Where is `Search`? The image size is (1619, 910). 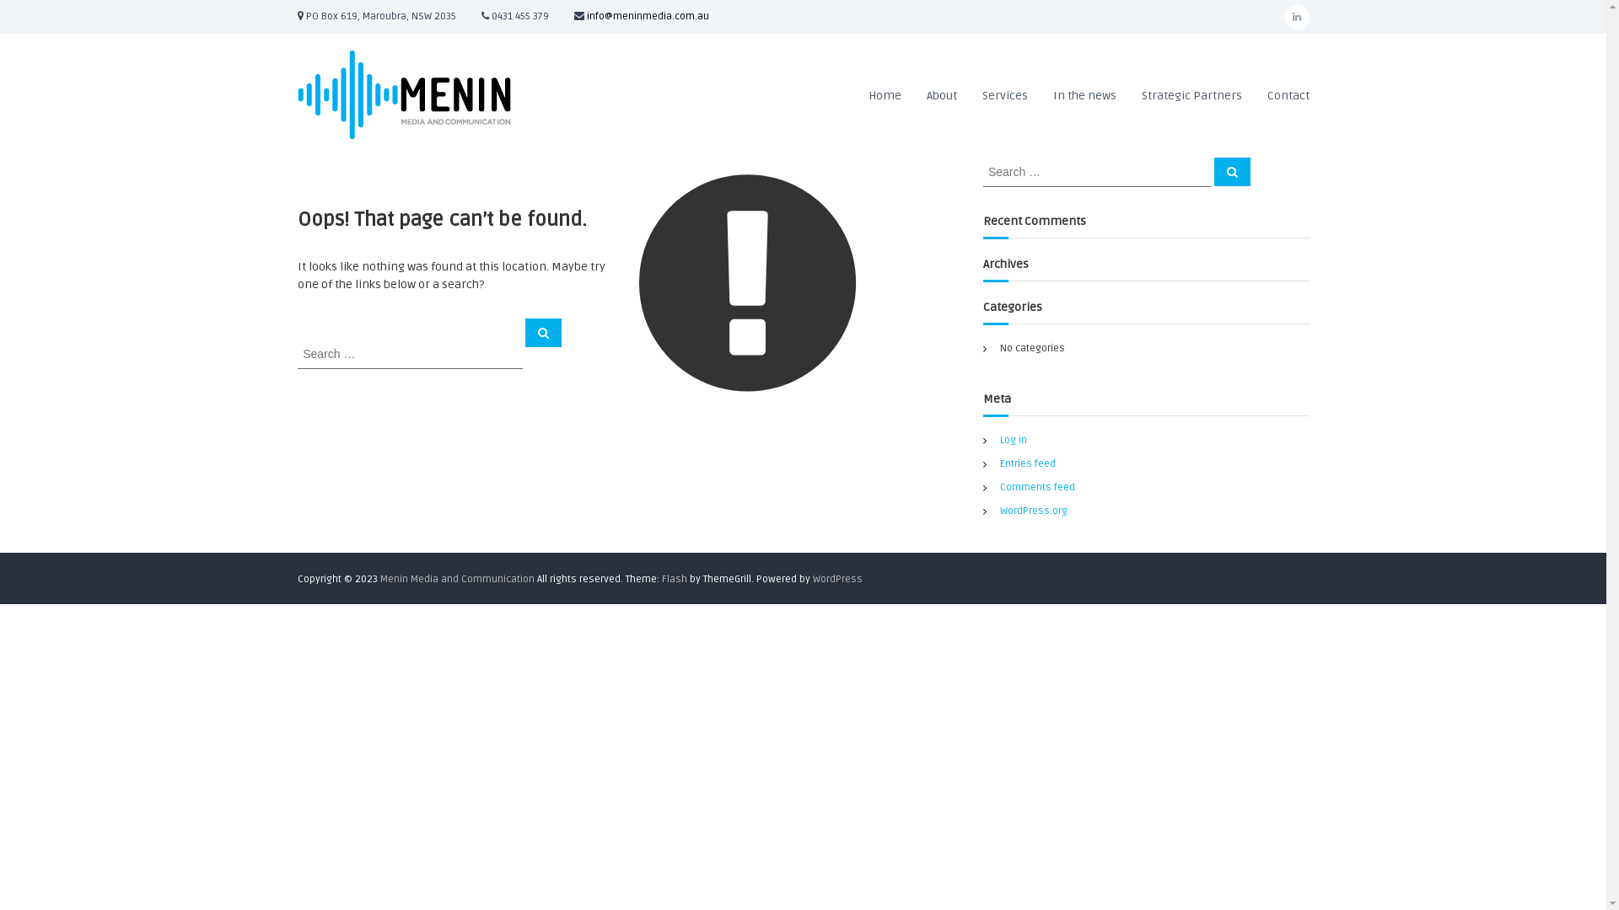 Search is located at coordinates (543, 333).